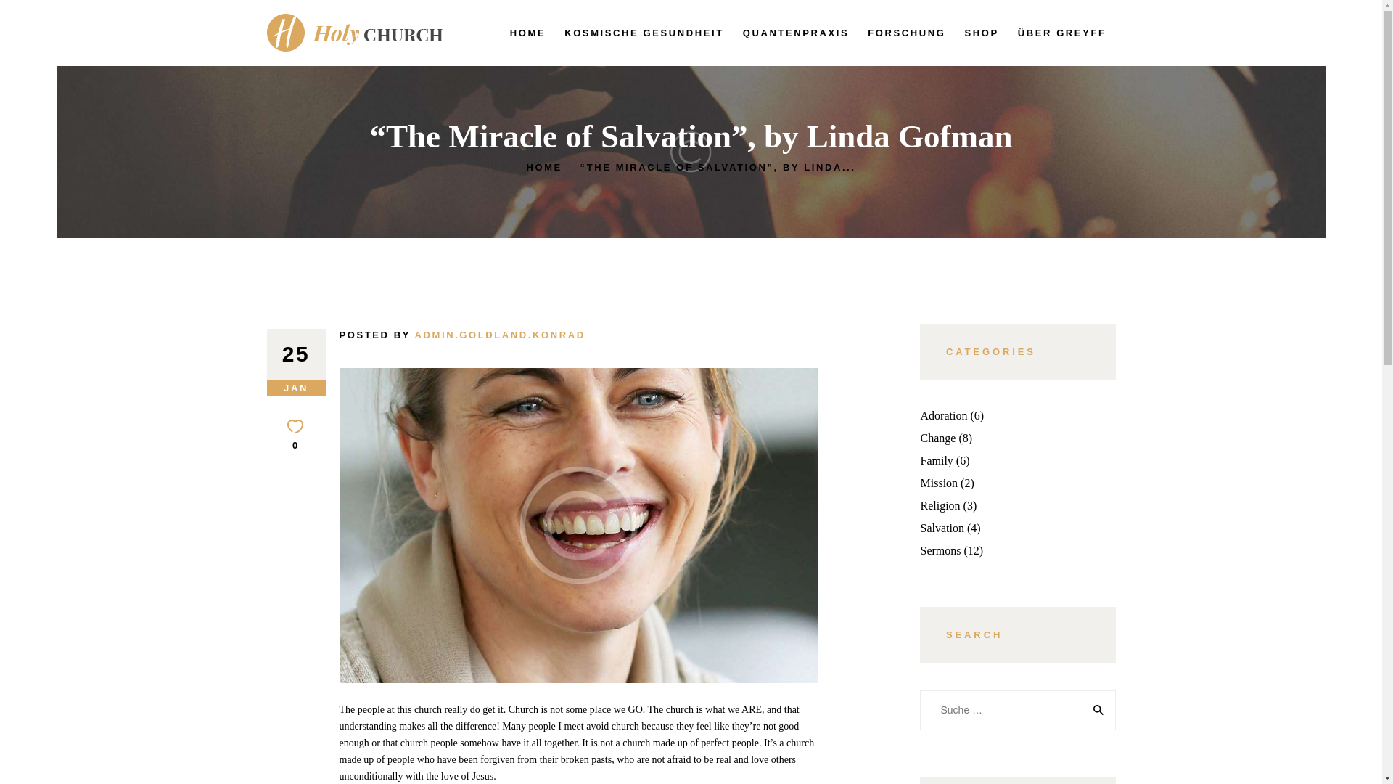 Image resolution: width=1393 pixels, height=784 pixels. I want to click on POSTED BY ADMIN.GOLDLAND.KONRAD, so click(462, 334).